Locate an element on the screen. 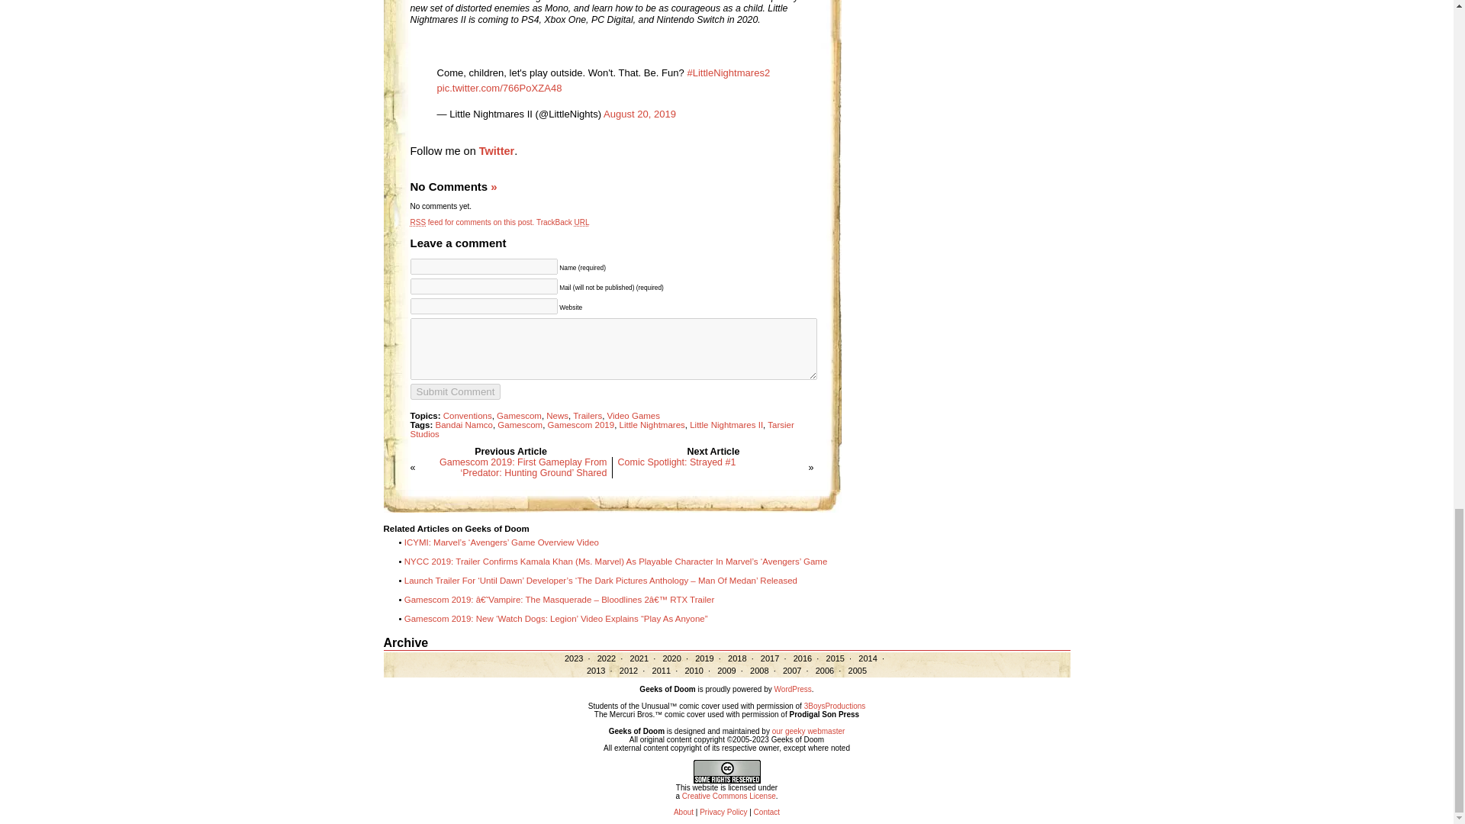 The image size is (1465, 824). RSS feed for comments on this post. is located at coordinates (472, 223).